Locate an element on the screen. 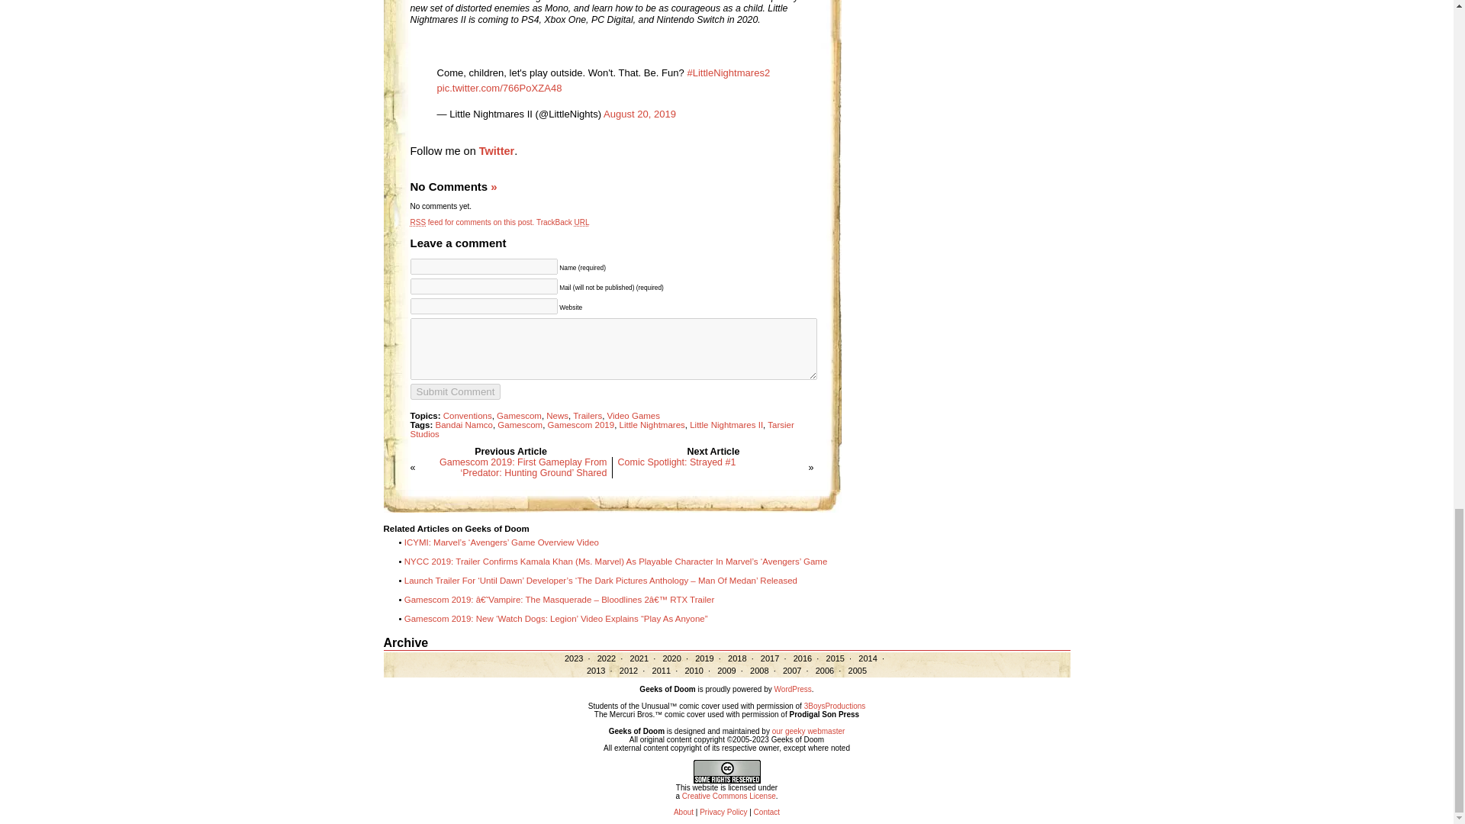 The image size is (1465, 824). RSS feed for comments on this post. is located at coordinates (472, 223).